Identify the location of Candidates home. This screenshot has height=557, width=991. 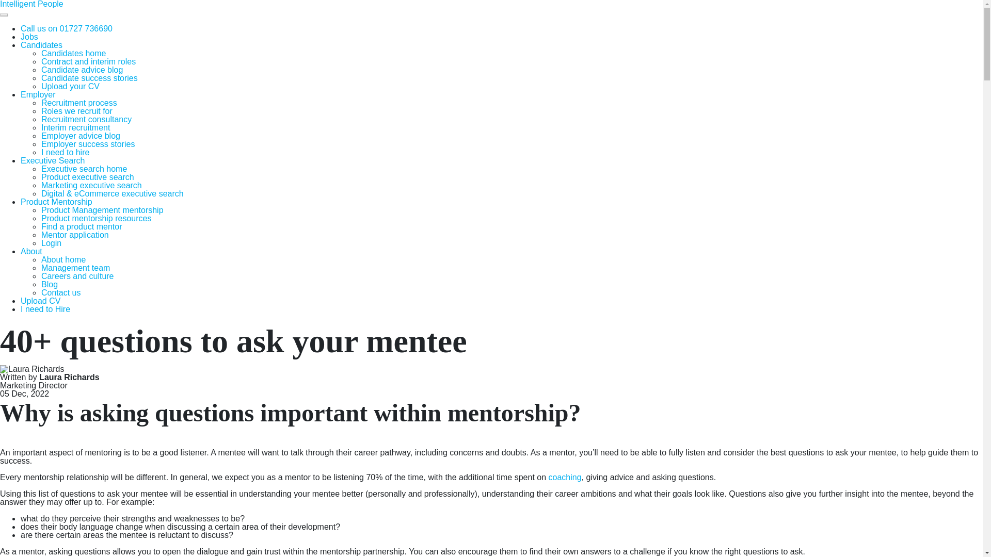
(73, 54).